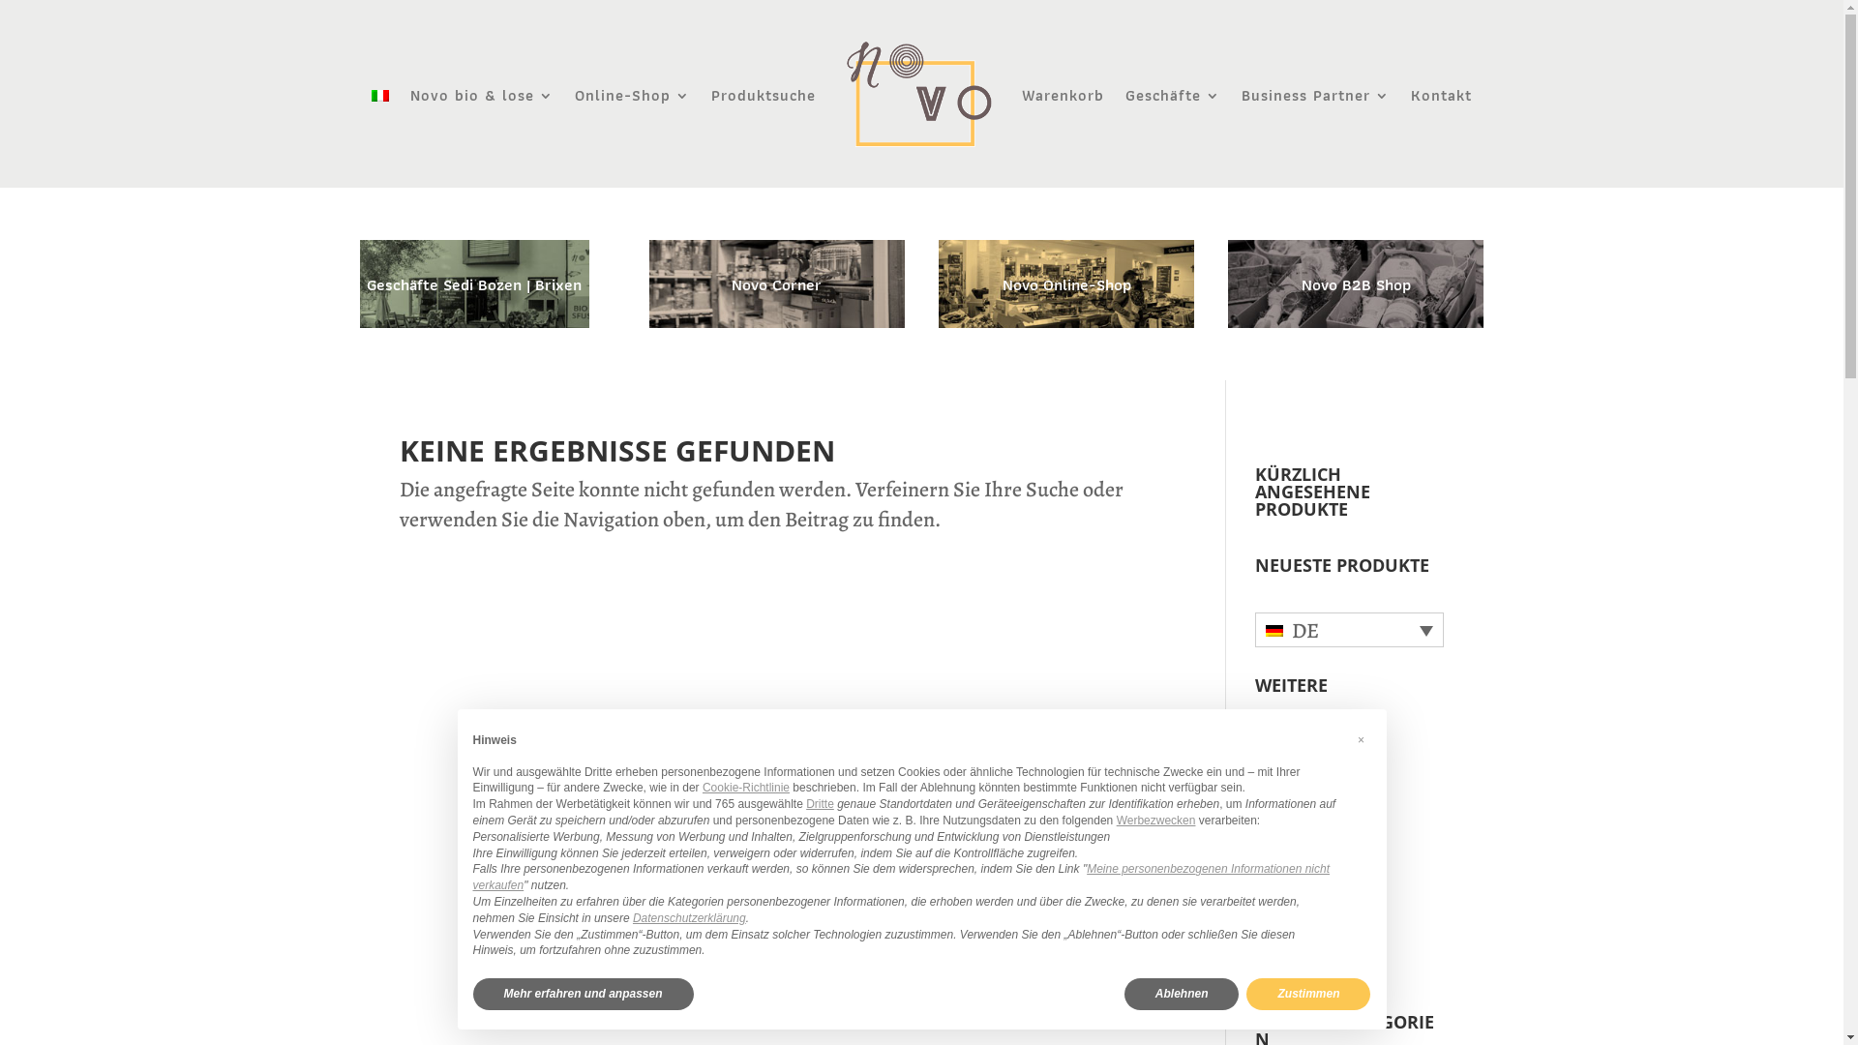 This screenshot has width=1858, height=1045. What do you see at coordinates (633, 97) in the screenshot?
I see `Online-Shop` at bounding box center [633, 97].